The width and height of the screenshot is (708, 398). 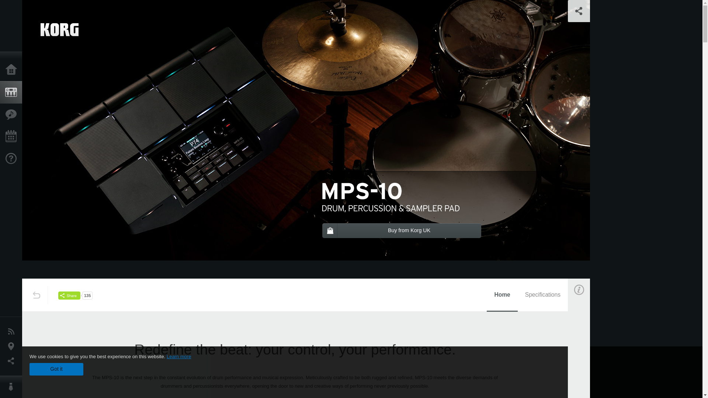 I want to click on Events, so click(x=13, y=136).